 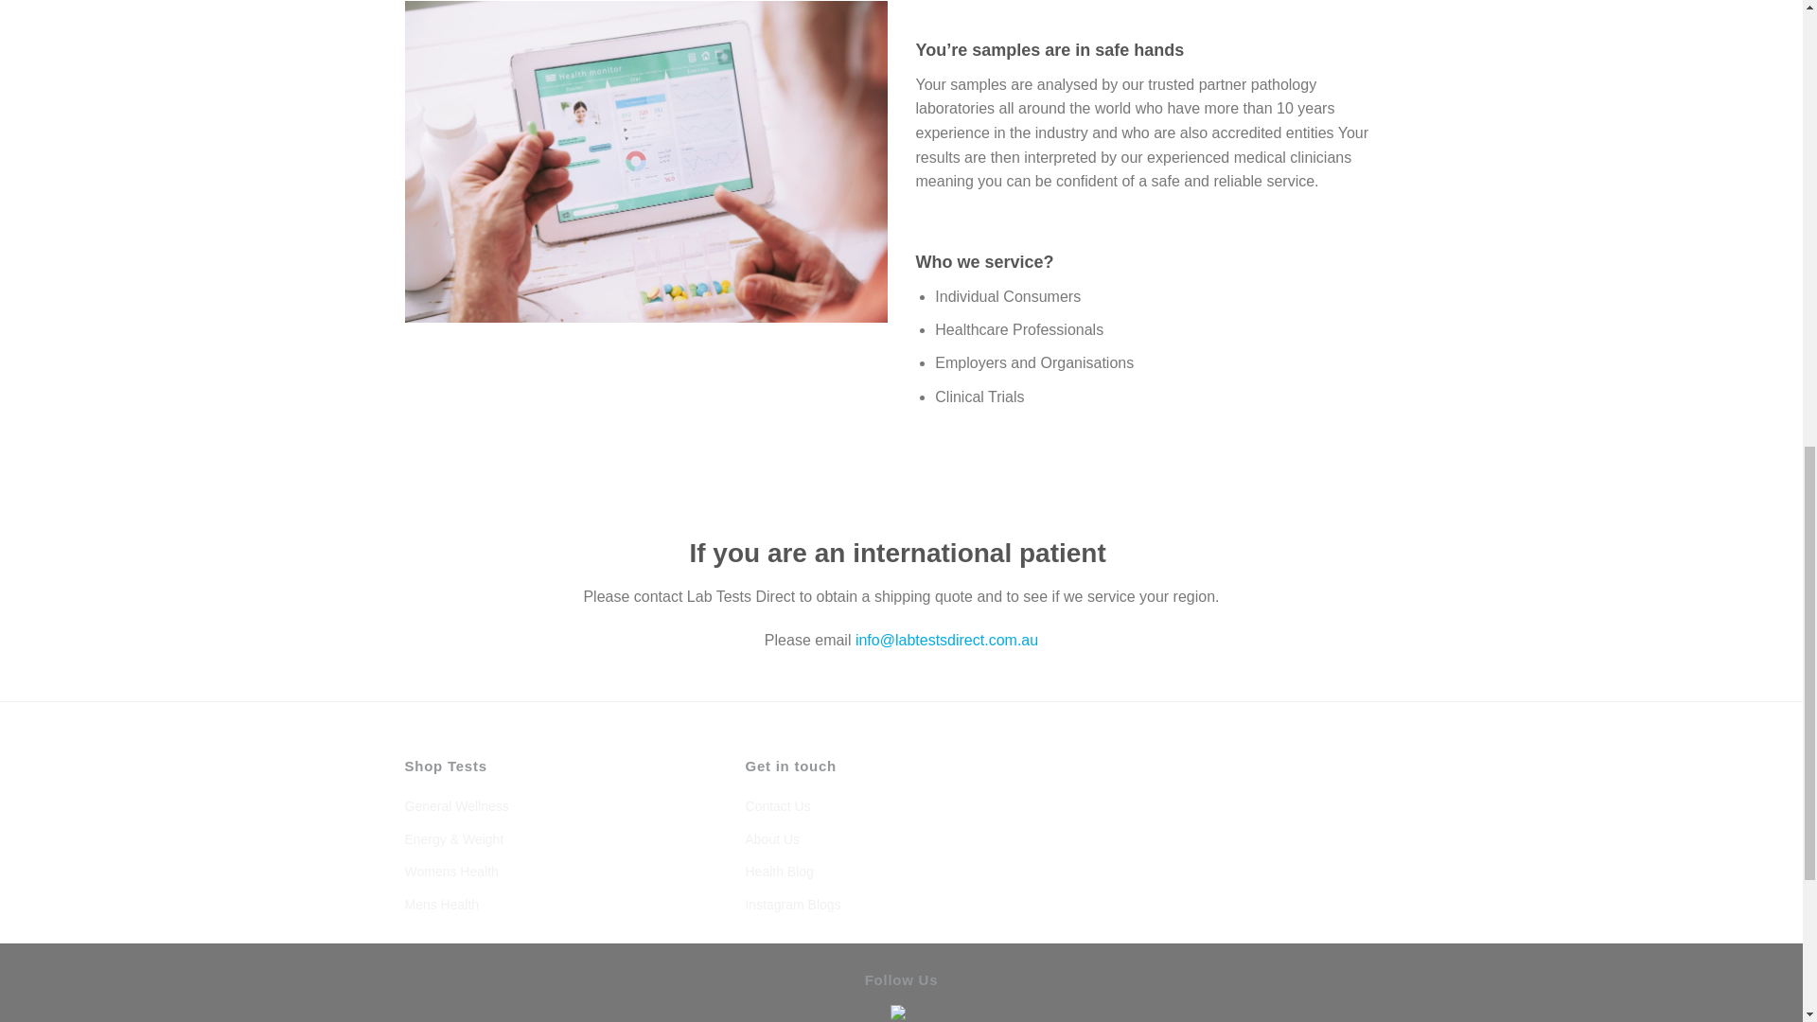 What do you see at coordinates (772, 838) in the screenshot?
I see `About Us` at bounding box center [772, 838].